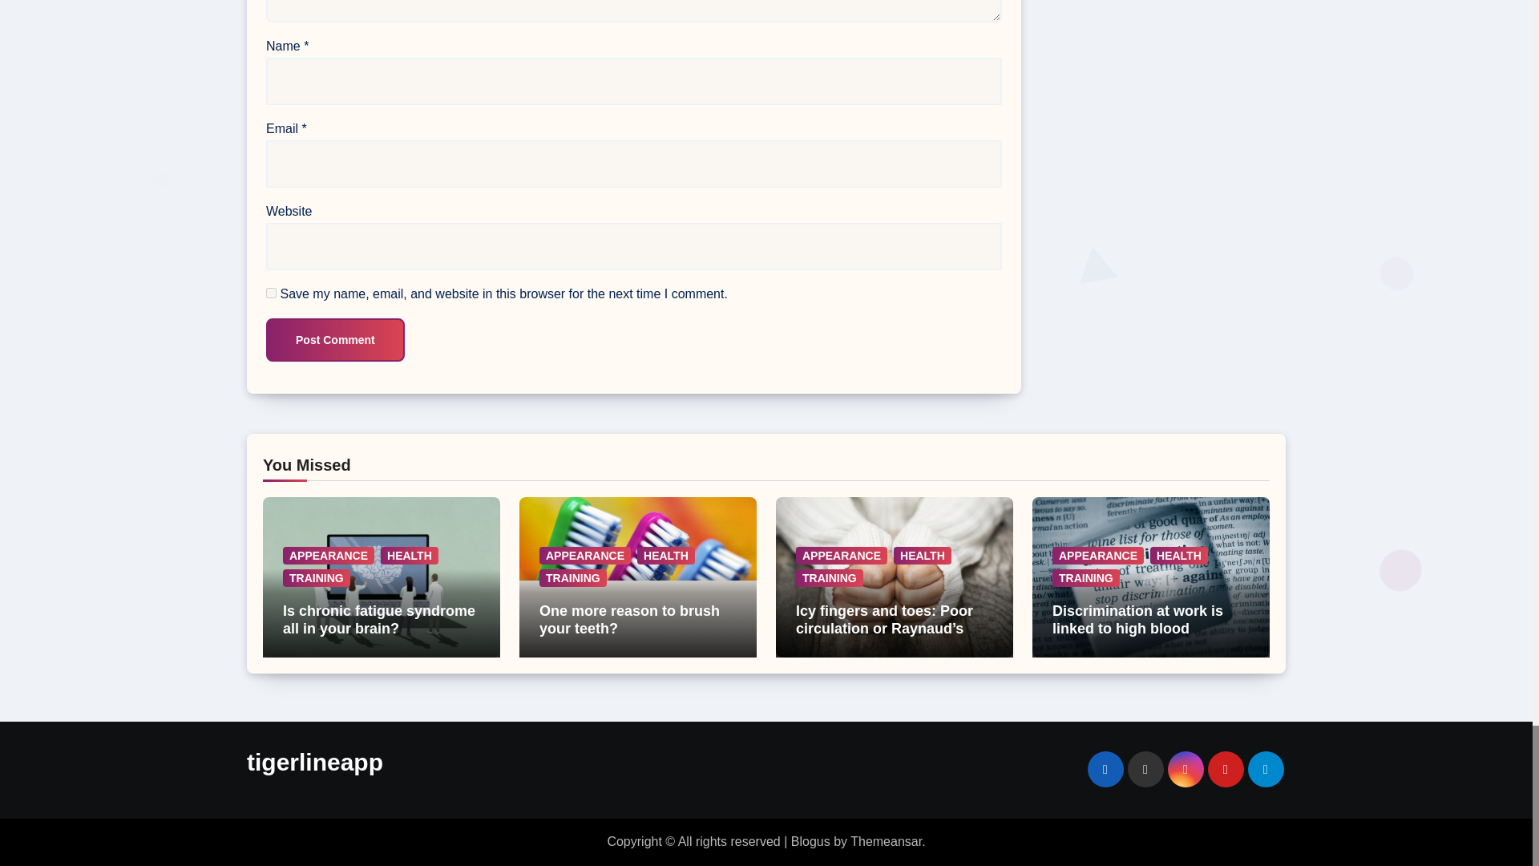 This screenshot has height=866, width=1539. What do you see at coordinates (271, 292) in the screenshot?
I see `yes` at bounding box center [271, 292].